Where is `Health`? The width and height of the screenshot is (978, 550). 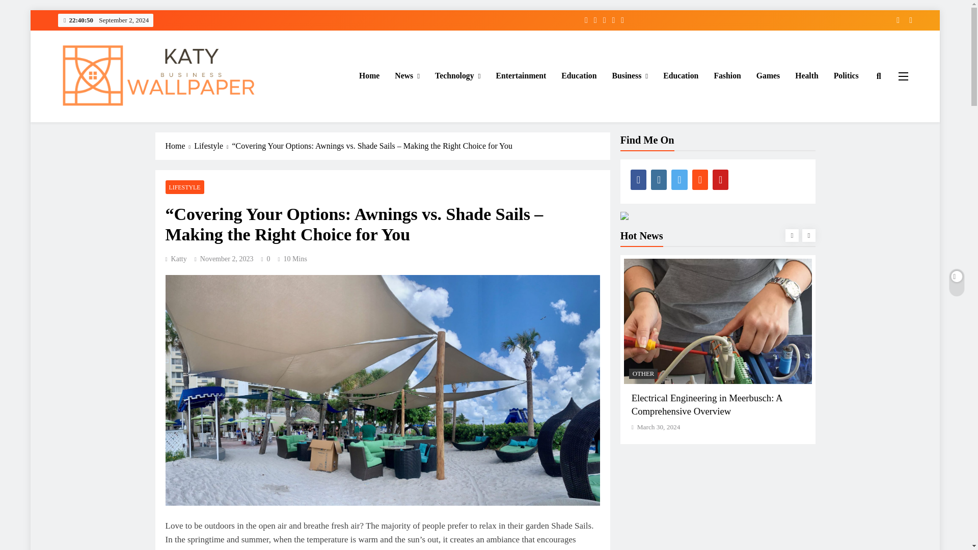
Health is located at coordinates (807, 76).